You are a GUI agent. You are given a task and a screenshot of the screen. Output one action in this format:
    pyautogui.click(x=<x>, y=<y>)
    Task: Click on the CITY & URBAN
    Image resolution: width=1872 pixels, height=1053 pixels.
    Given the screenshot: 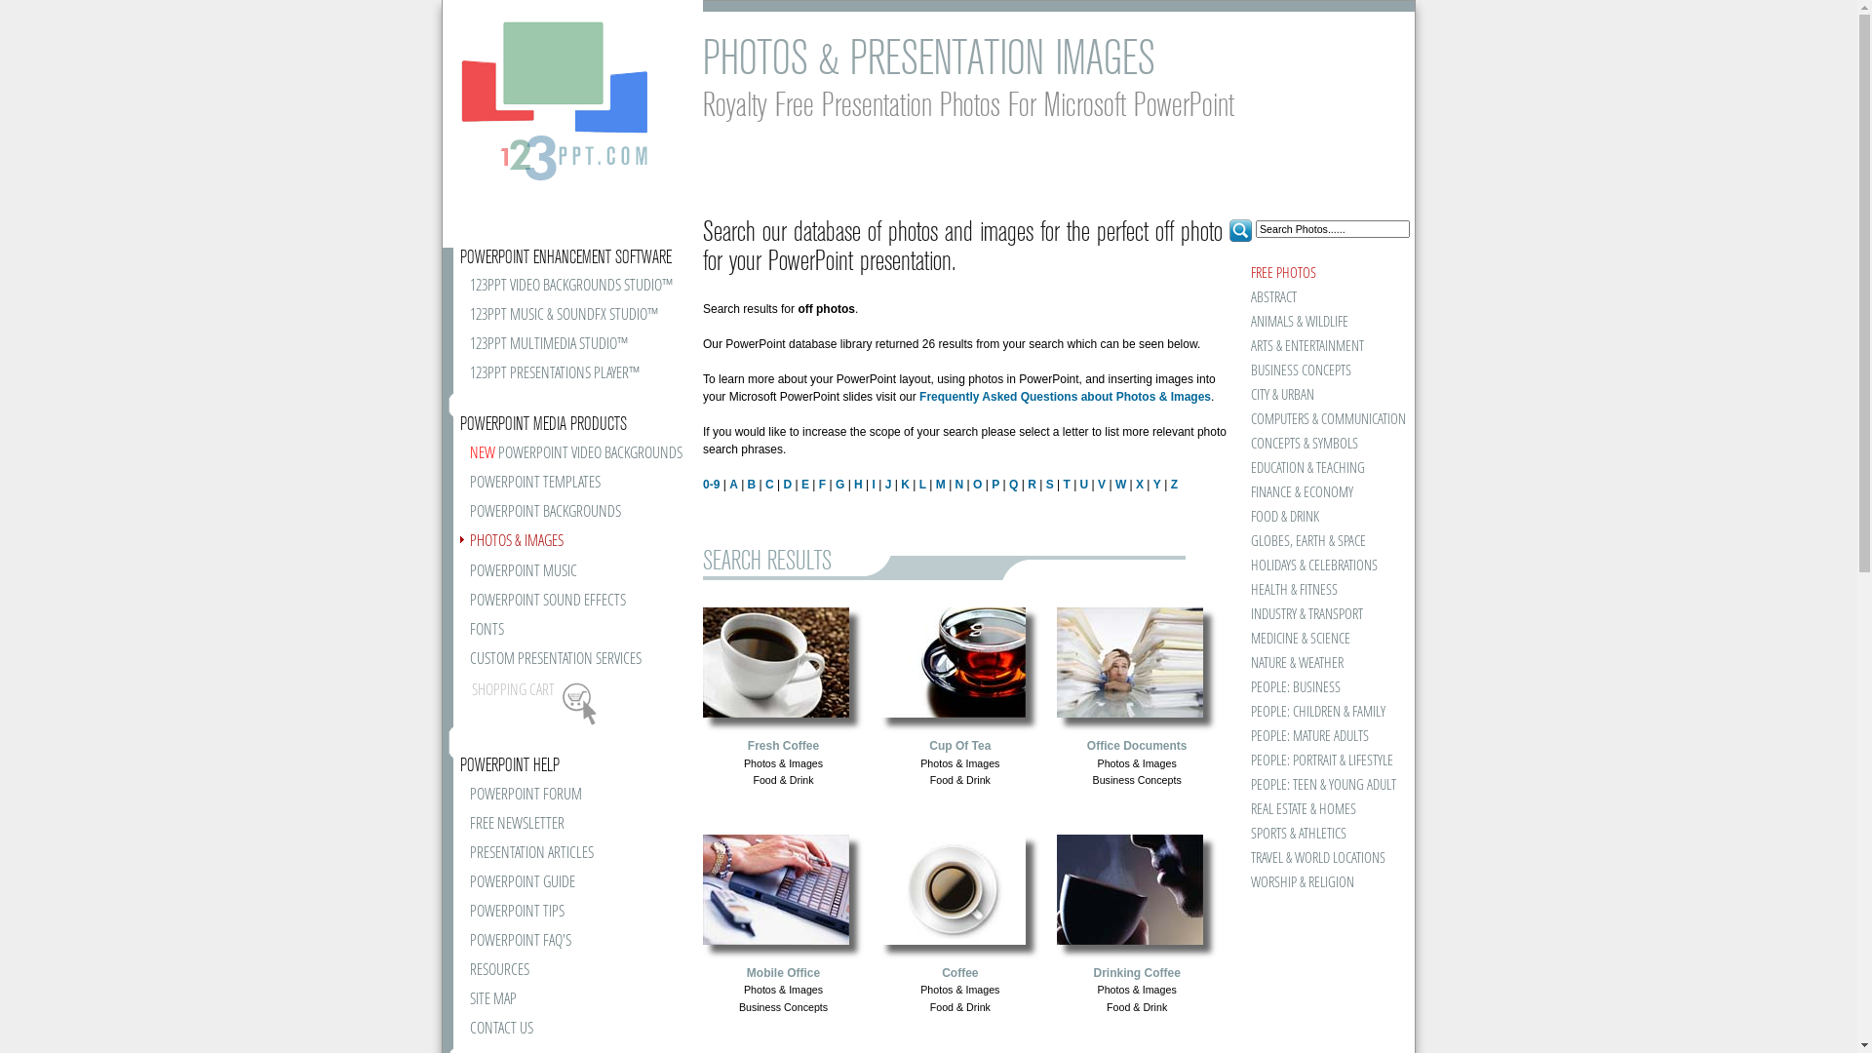 What is the action you would take?
    pyautogui.click(x=1322, y=397)
    